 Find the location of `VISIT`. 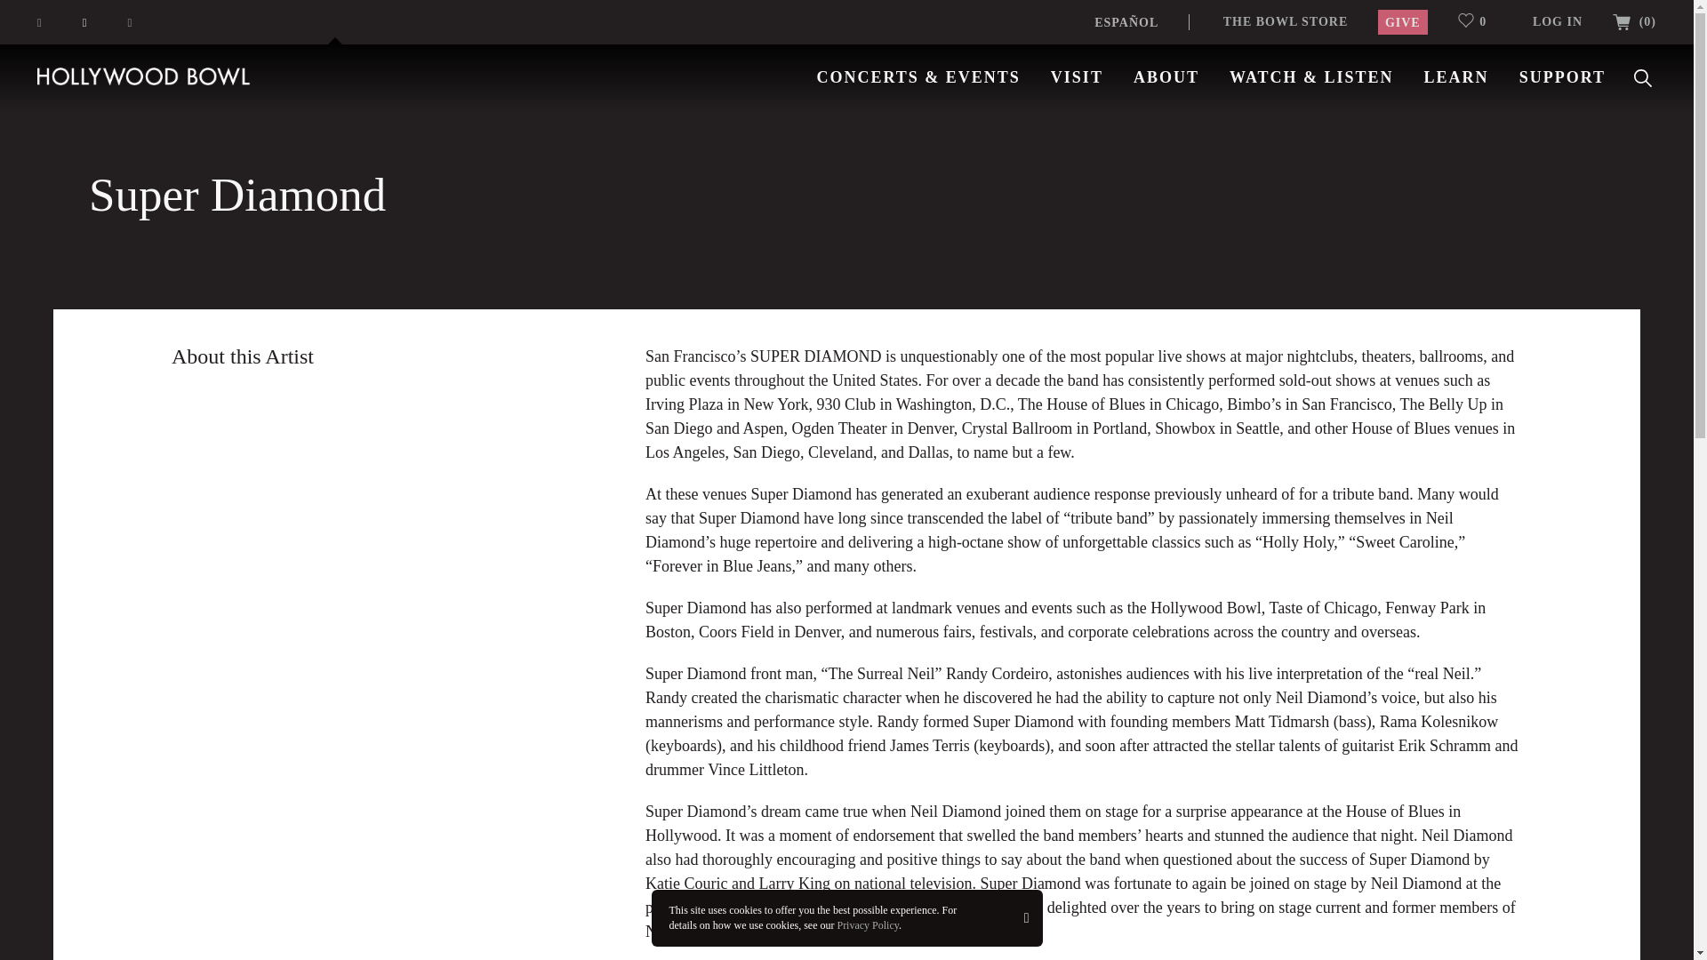

VISIT is located at coordinates (1077, 76).